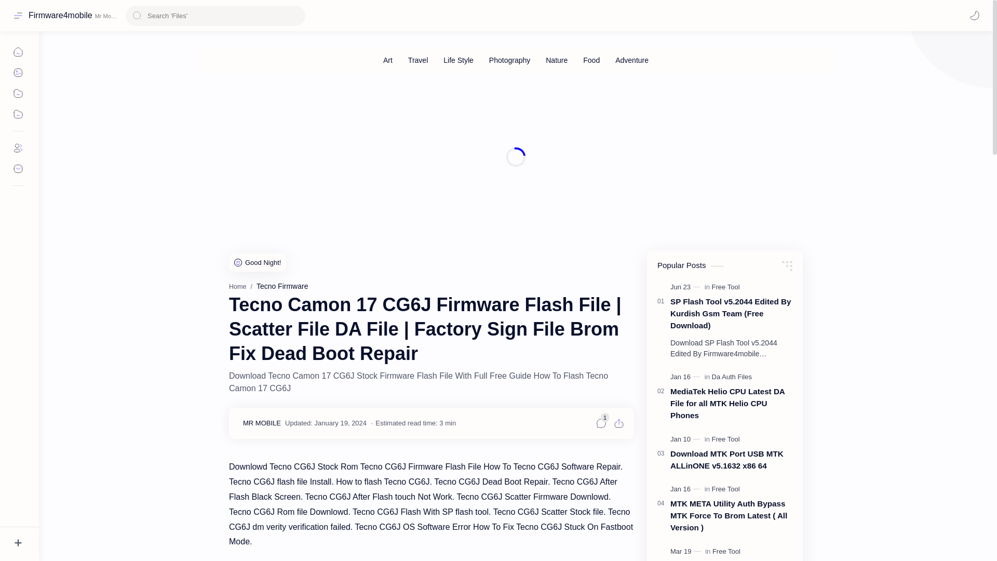 The width and height of the screenshot is (997, 561). Describe the element at coordinates (686, 377) in the screenshot. I see `Published: January 16, 2022` at that location.